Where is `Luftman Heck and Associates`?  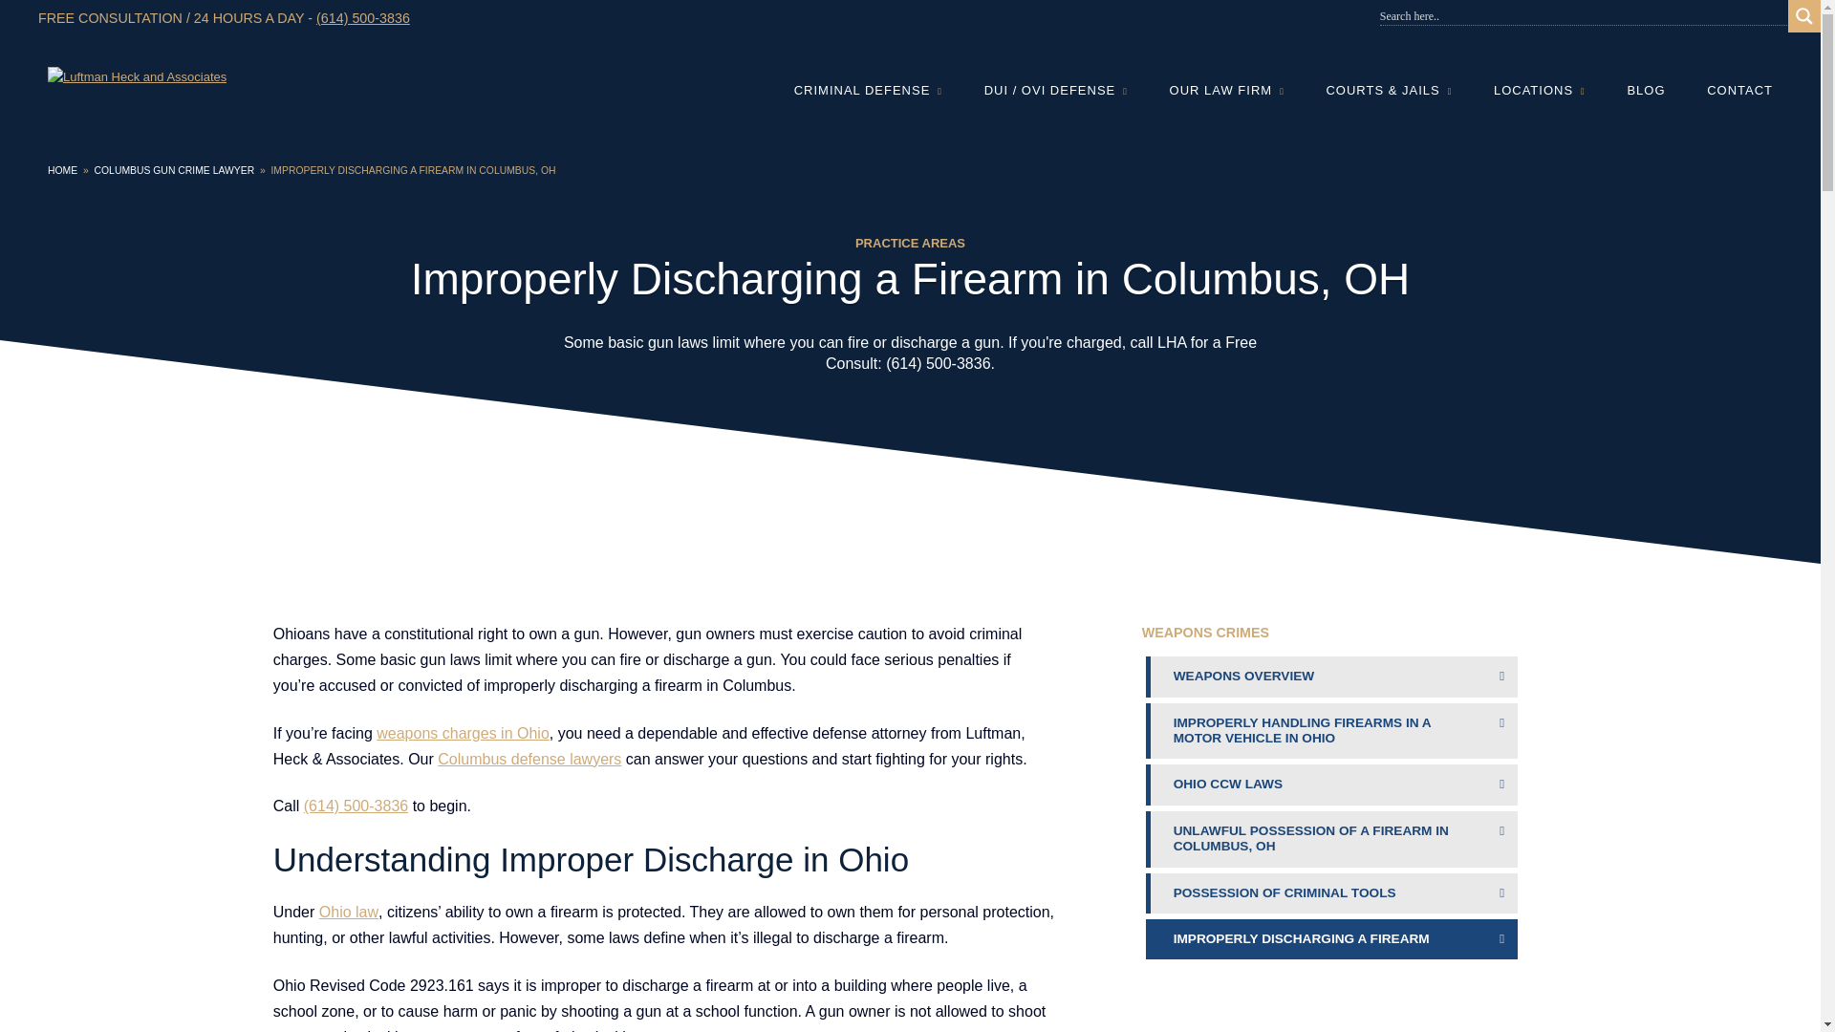
Luftman Heck and Associates is located at coordinates (136, 76).